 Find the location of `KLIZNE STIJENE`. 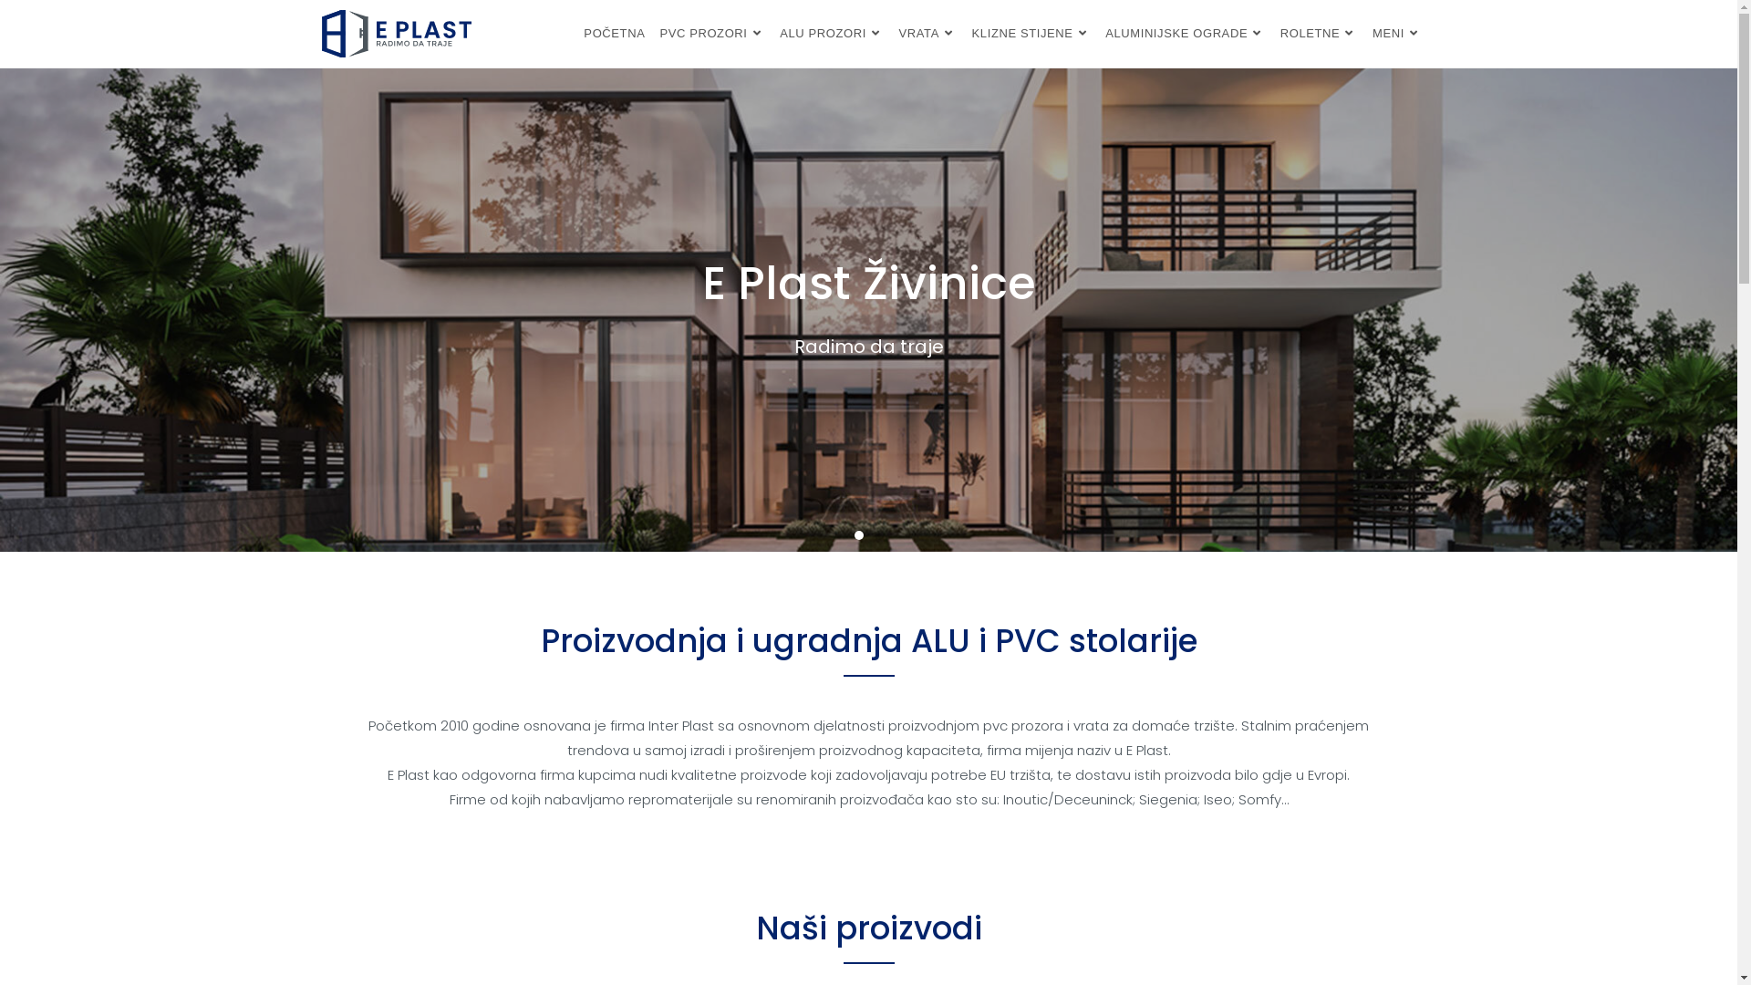

KLIZNE STIJENE is located at coordinates (1032, 34).